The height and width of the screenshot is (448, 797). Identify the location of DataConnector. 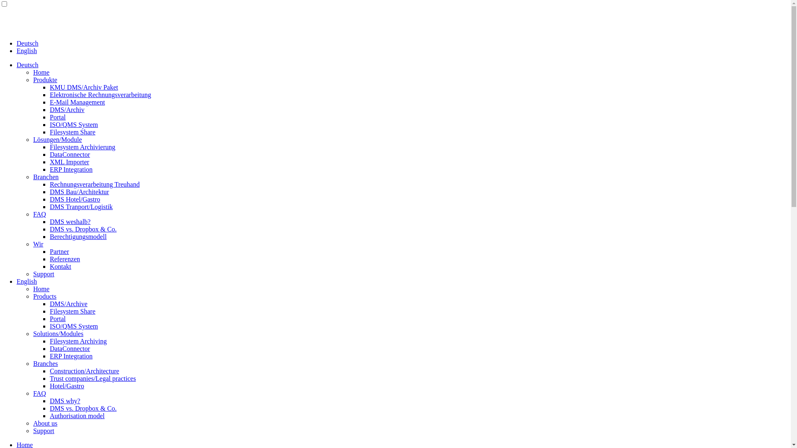
(70, 348).